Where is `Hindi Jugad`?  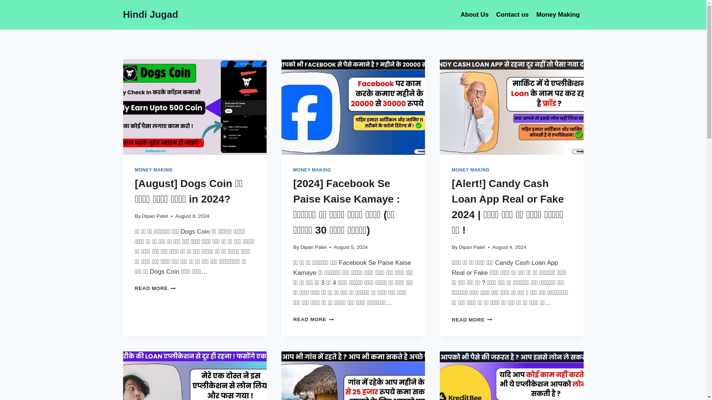 Hindi Jugad is located at coordinates (151, 14).